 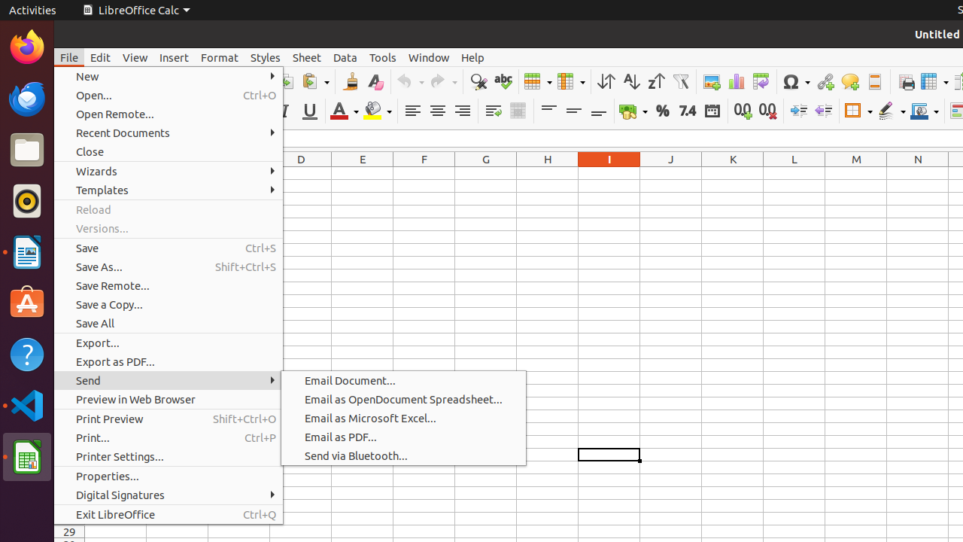 What do you see at coordinates (733, 173) in the screenshot?
I see `K1` at bounding box center [733, 173].